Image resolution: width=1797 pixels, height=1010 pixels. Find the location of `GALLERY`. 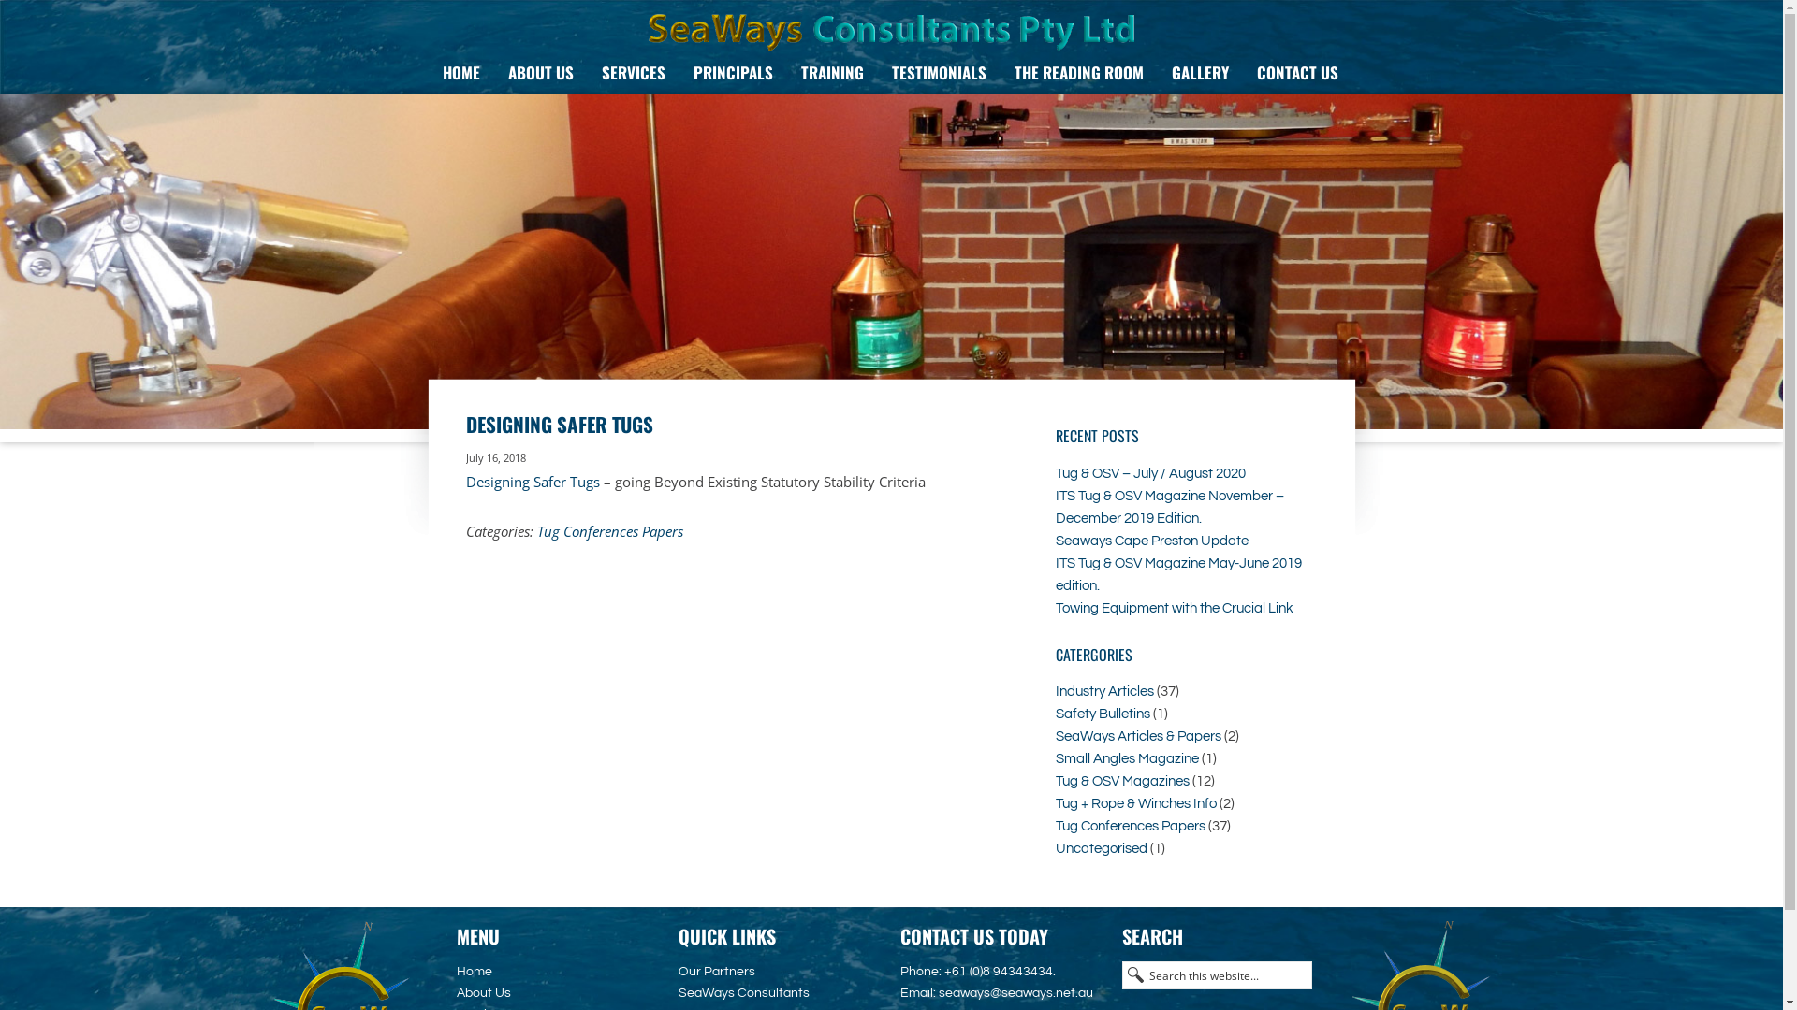

GALLERY is located at coordinates (1200, 73).